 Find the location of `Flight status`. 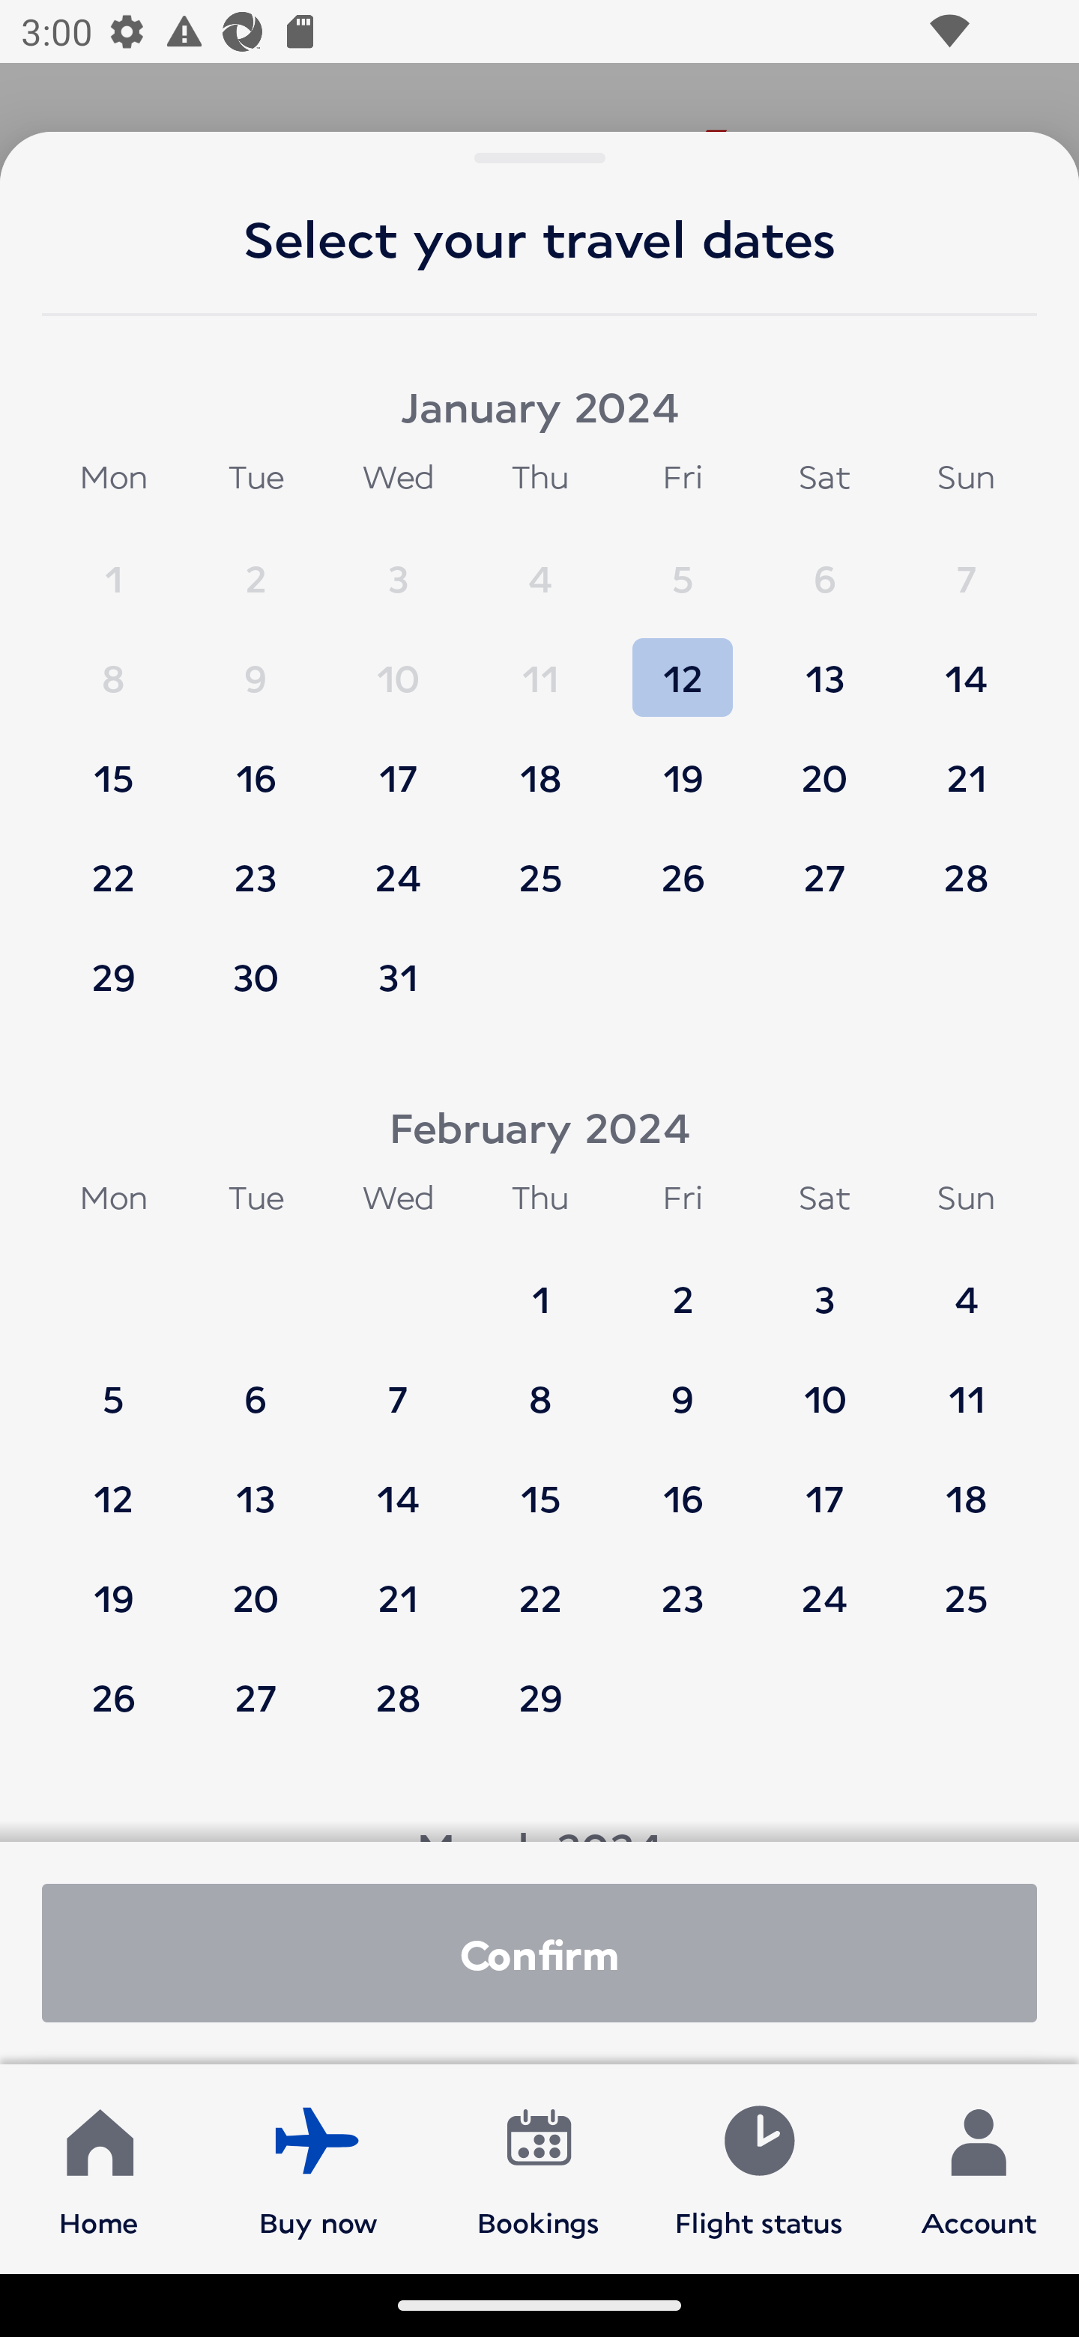

Flight status is located at coordinates (758, 2168).